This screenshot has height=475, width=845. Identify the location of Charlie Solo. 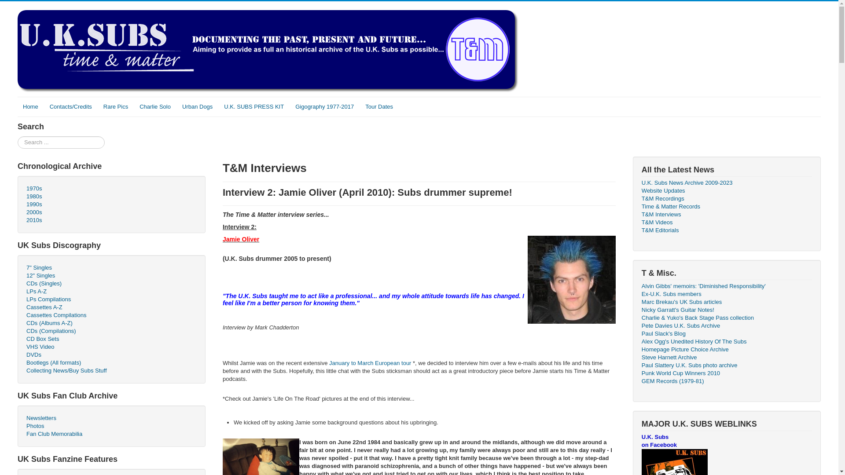
(155, 106).